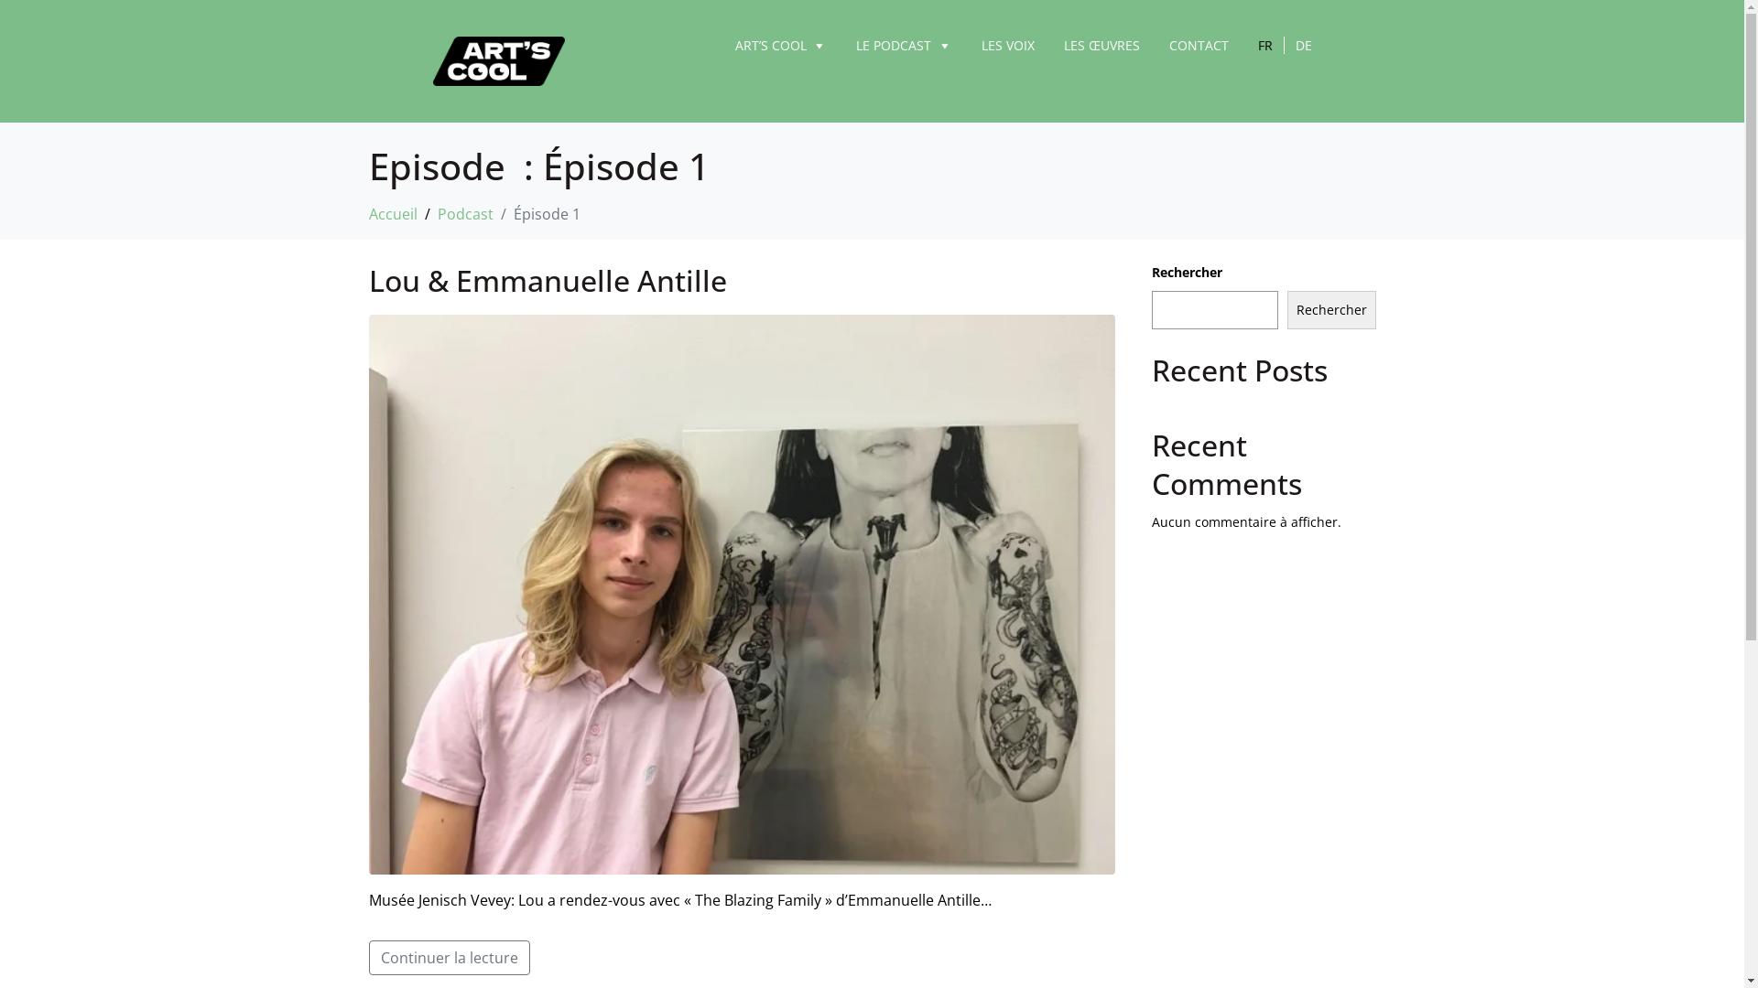 Image resolution: width=1758 pixels, height=988 pixels. I want to click on CONTACT, so click(1198, 46).